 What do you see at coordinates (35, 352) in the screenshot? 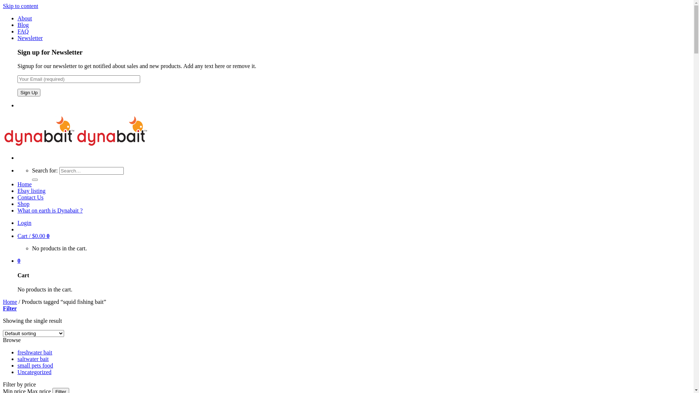
I see `freshwater bait` at bounding box center [35, 352].